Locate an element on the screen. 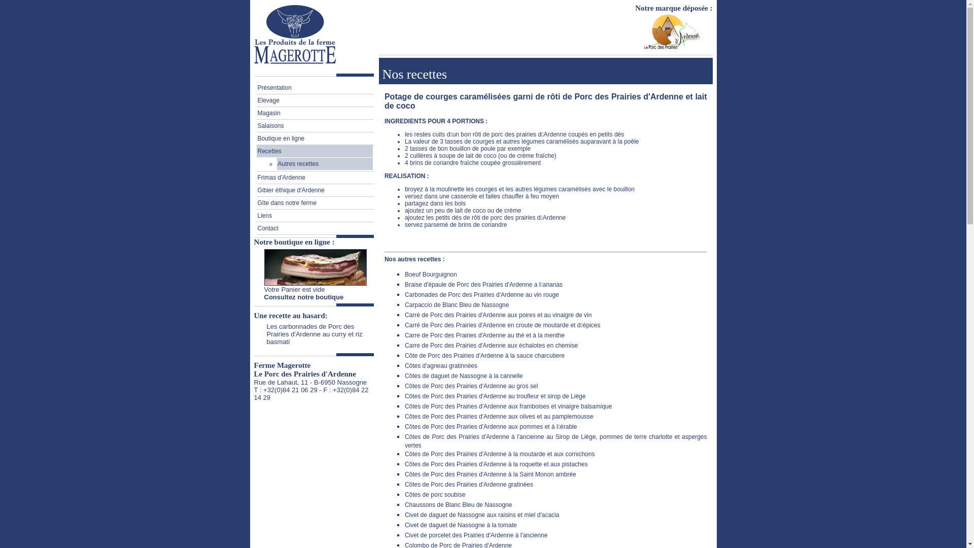  Notre boutique en ligne : is located at coordinates (294, 242).